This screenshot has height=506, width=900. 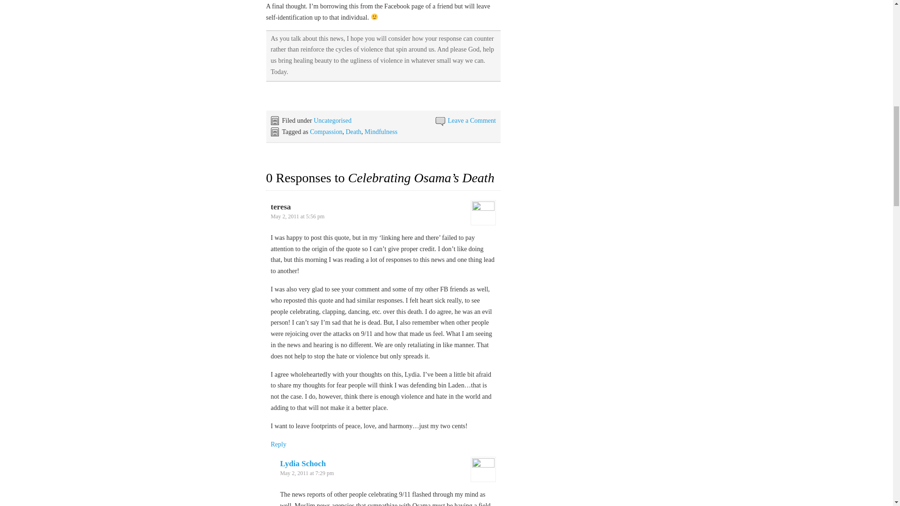 What do you see at coordinates (325, 132) in the screenshot?
I see `Compassion` at bounding box center [325, 132].